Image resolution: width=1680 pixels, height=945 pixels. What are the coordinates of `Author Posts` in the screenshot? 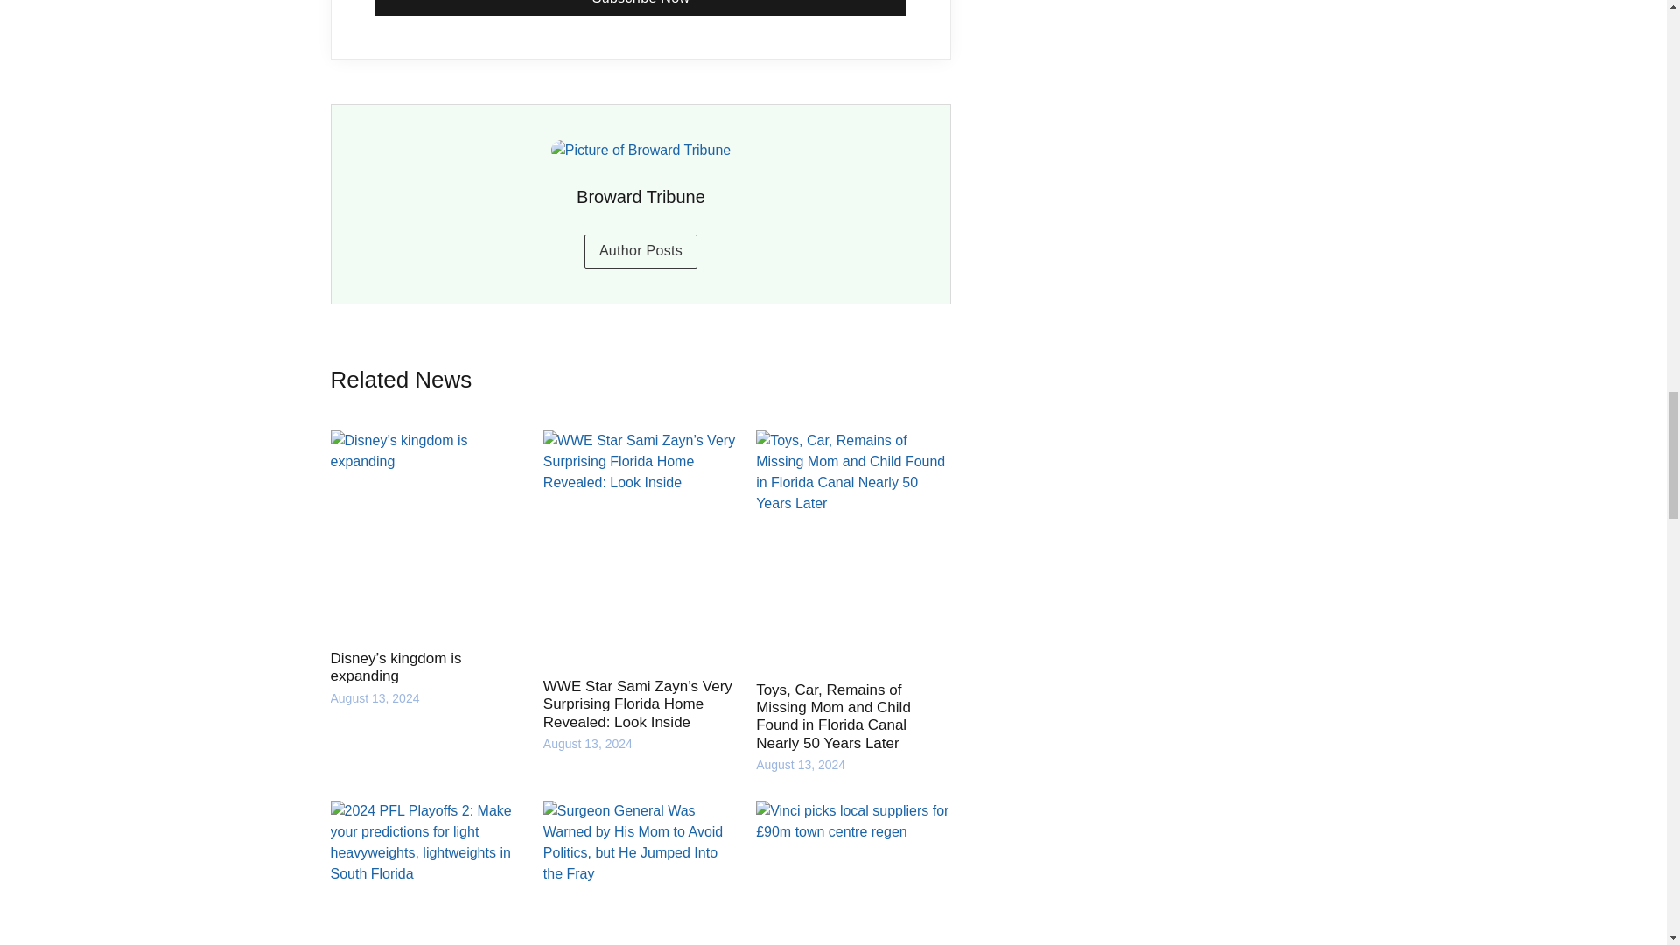 It's located at (640, 250).